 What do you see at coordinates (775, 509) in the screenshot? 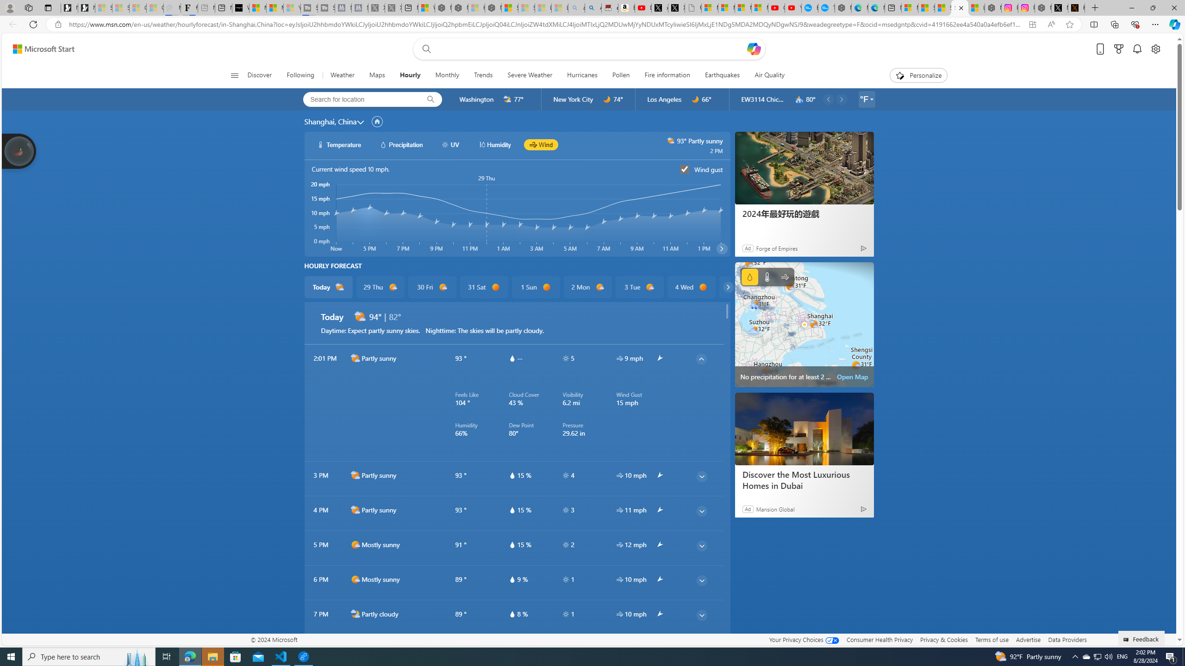
I see `Mansion Global` at bounding box center [775, 509].